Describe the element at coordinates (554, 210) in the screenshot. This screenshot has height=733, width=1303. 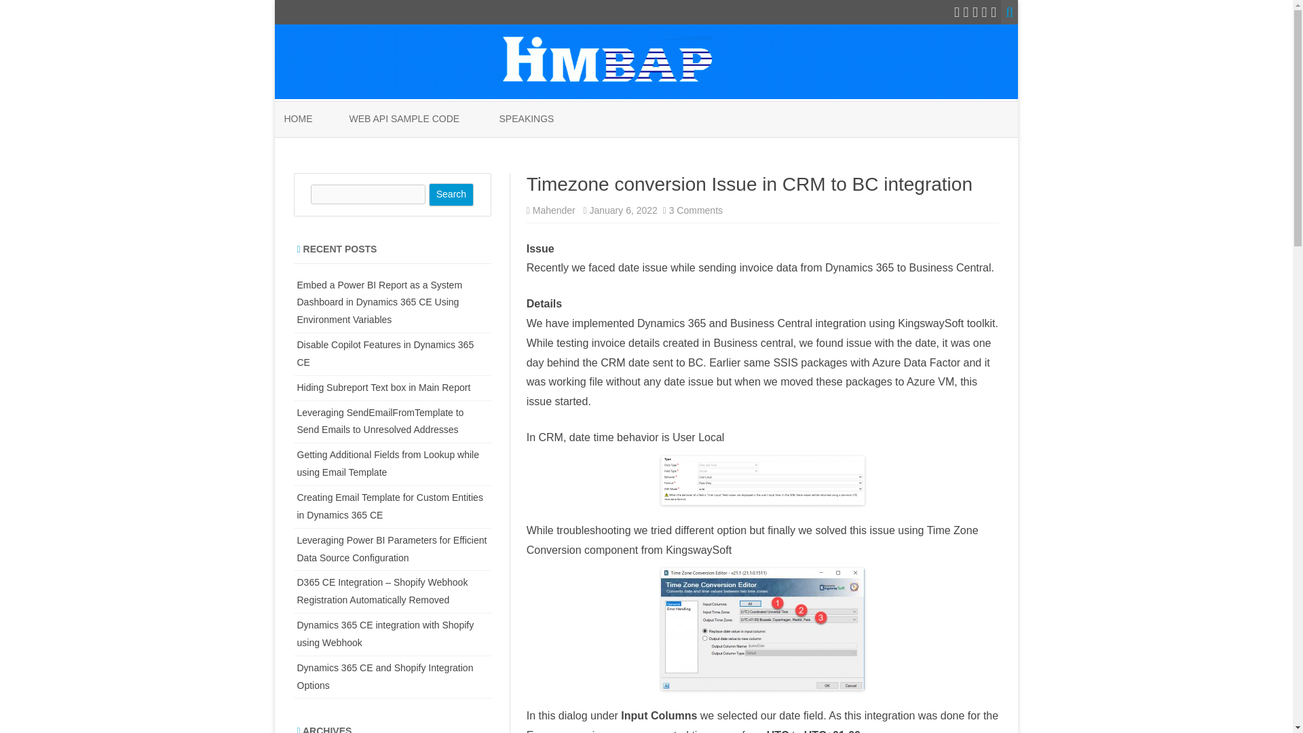
I see `Mahender` at that location.